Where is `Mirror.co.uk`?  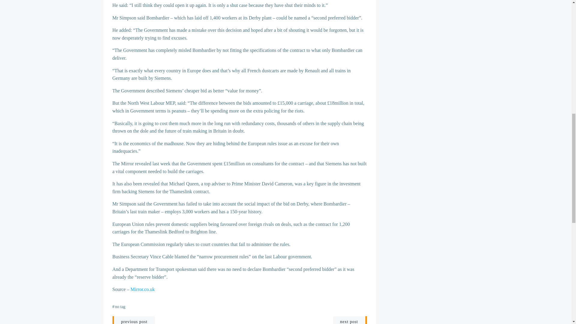
Mirror.co.uk is located at coordinates (143, 289).